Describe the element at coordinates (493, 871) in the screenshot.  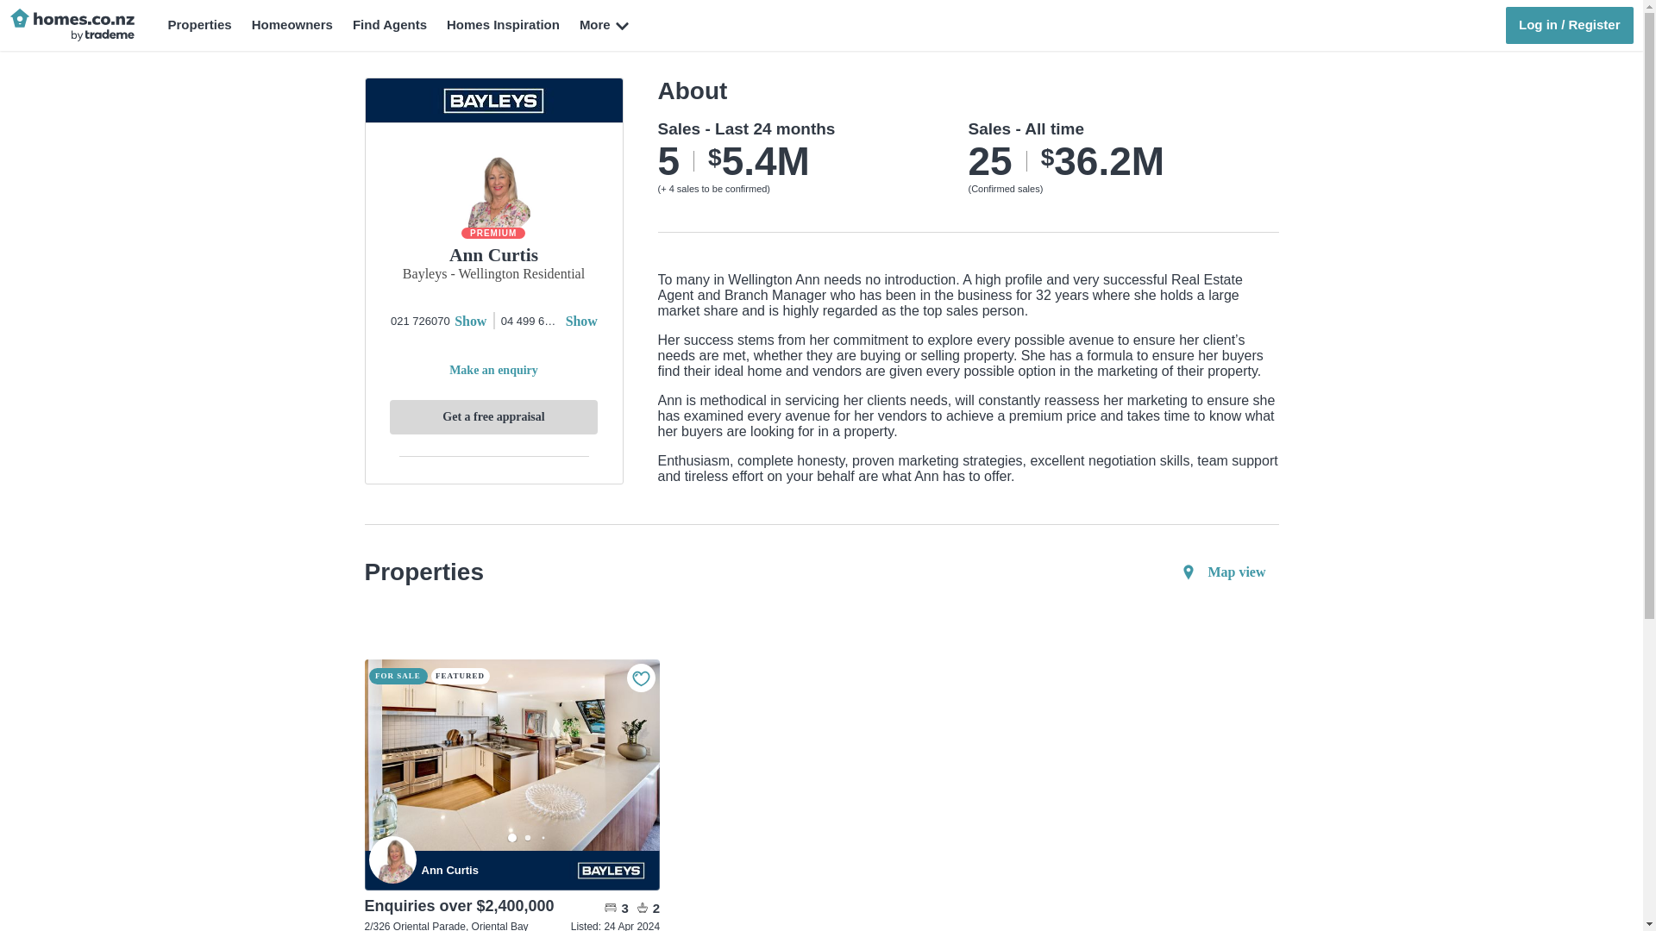
I see `Ann Curtis` at that location.